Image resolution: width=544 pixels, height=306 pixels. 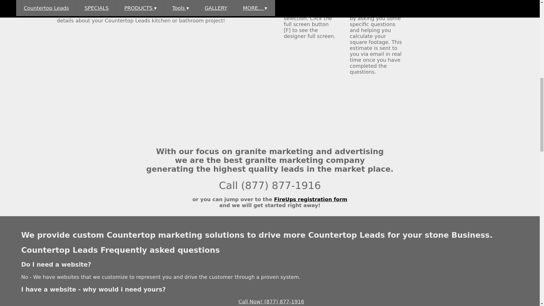 What do you see at coordinates (430, 1) in the screenshot?
I see `Contact Us Countertop Leads` at bounding box center [430, 1].